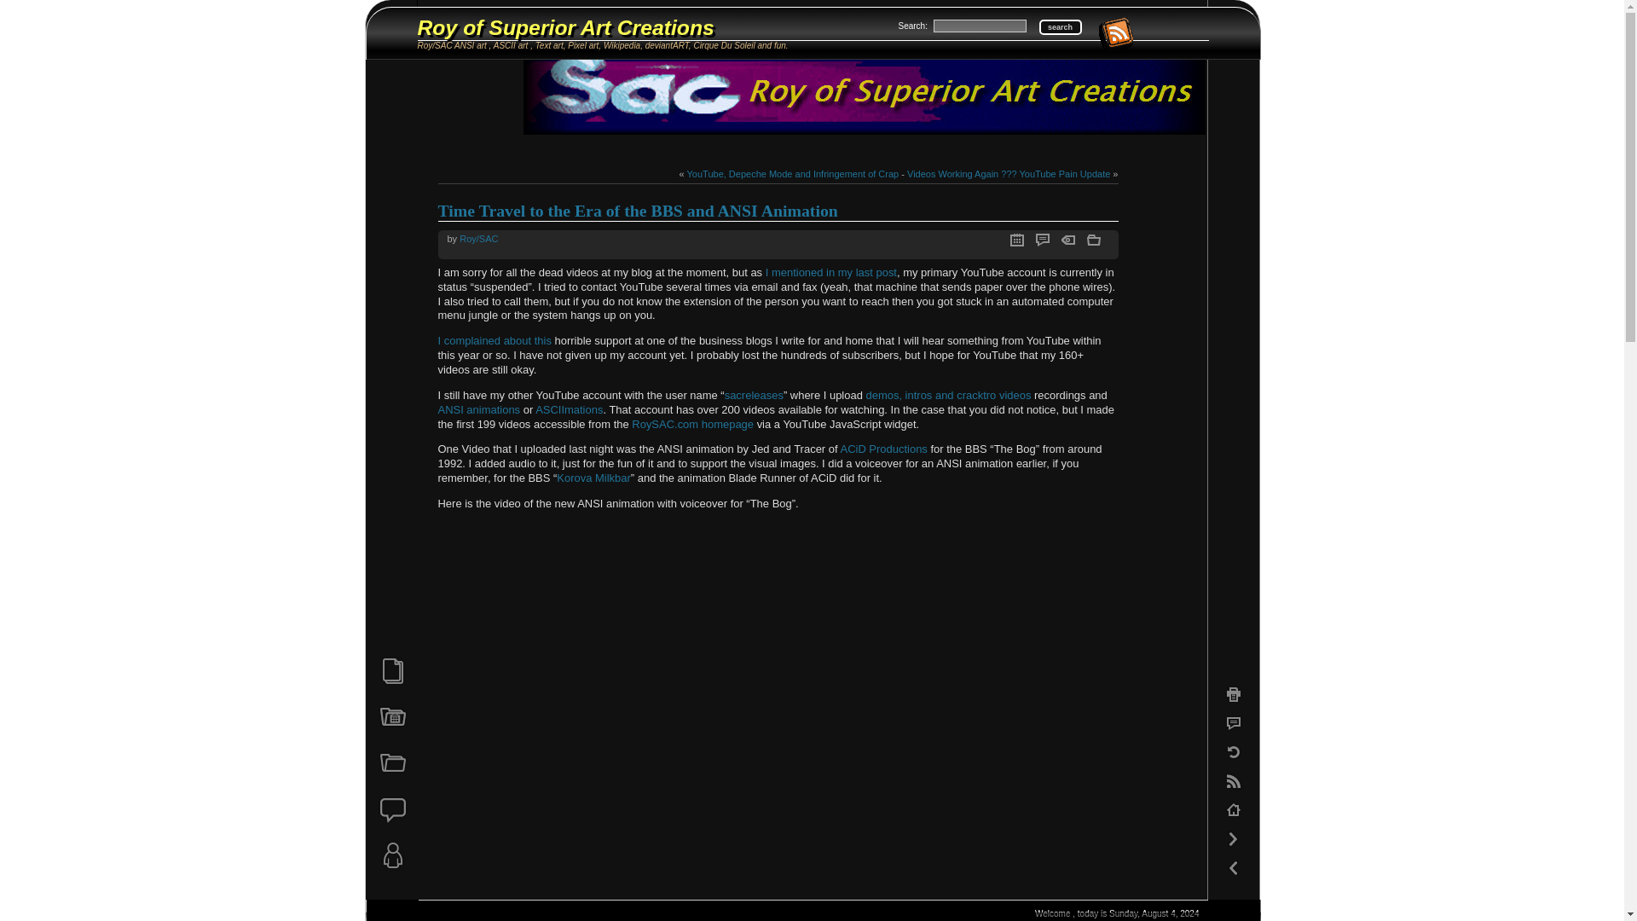  Describe the element at coordinates (1059, 27) in the screenshot. I see `search` at that location.